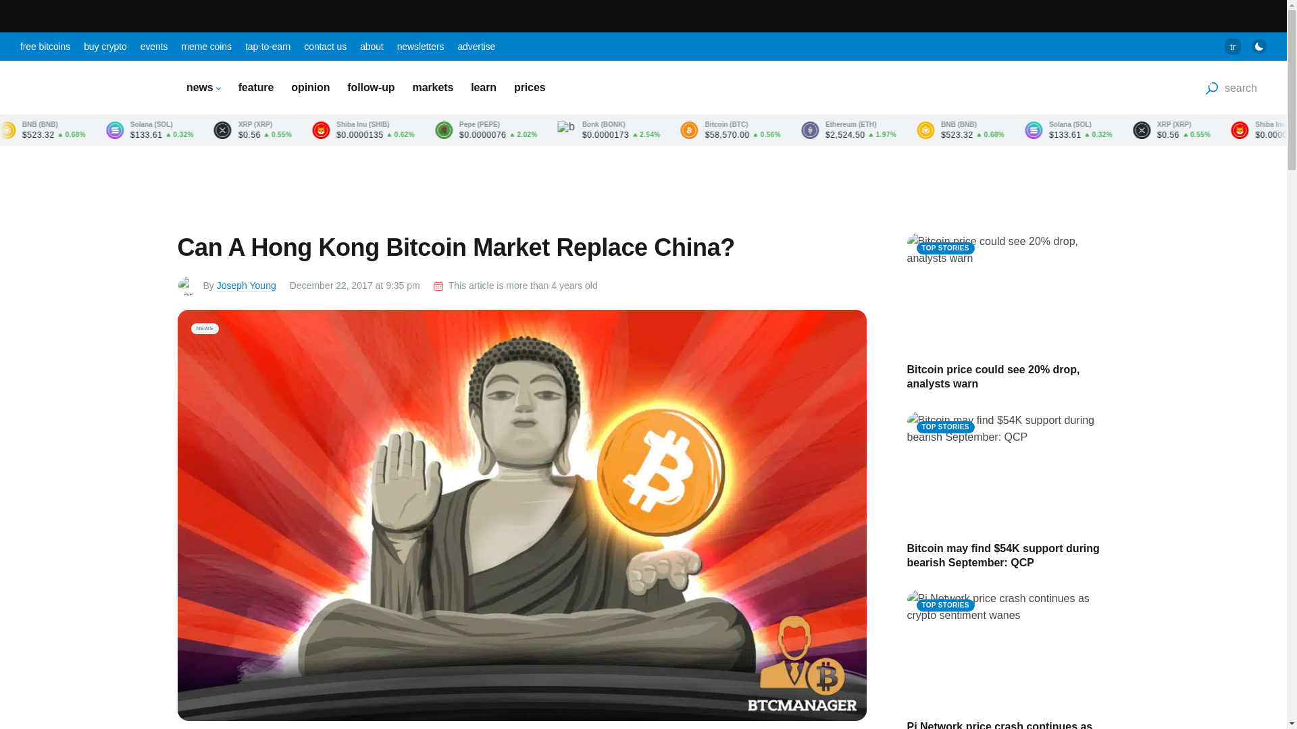 The image size is (1297, 729). Describe the element at coordinates (203, 87) in the screenshot. I see `news` at that location.